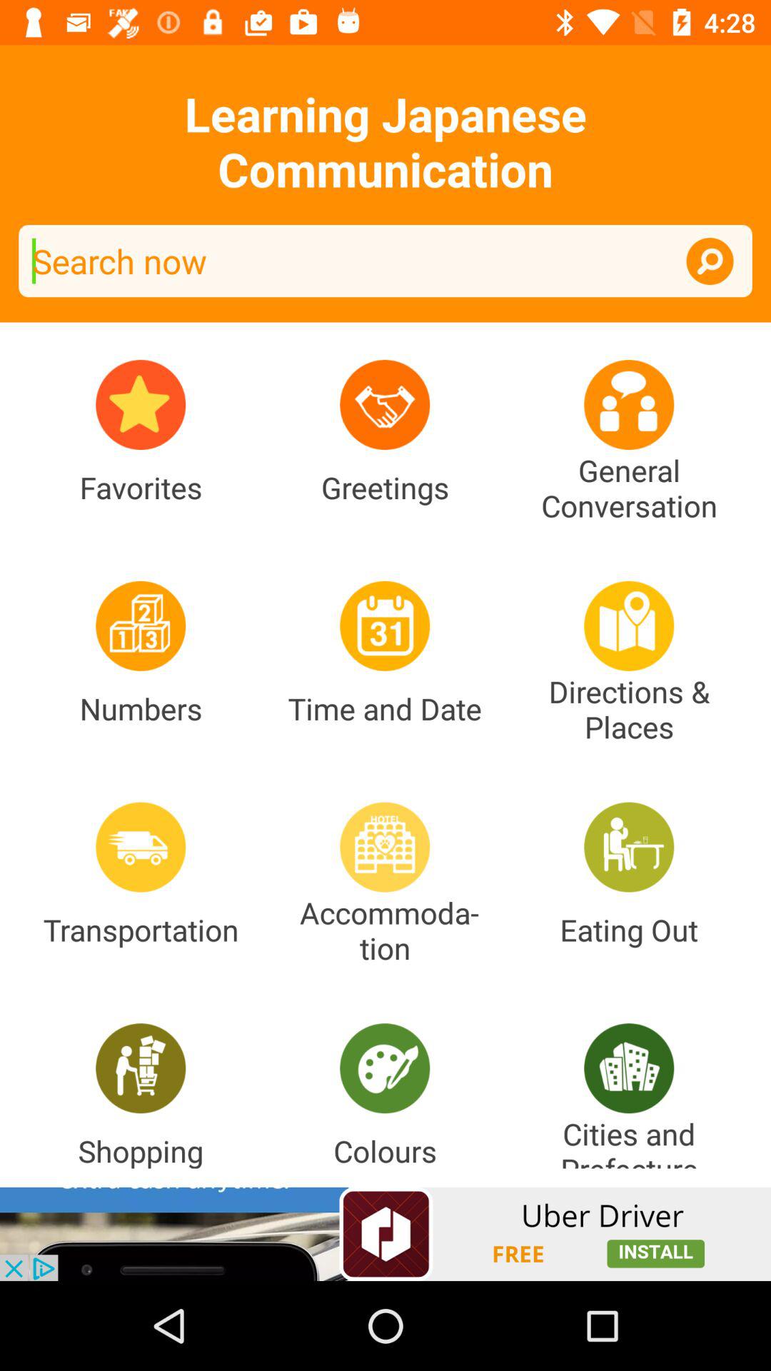 Image resolution: width=771 pixels, height=1371 pixels. I want to click on open advertisement, so click(385, 1234).